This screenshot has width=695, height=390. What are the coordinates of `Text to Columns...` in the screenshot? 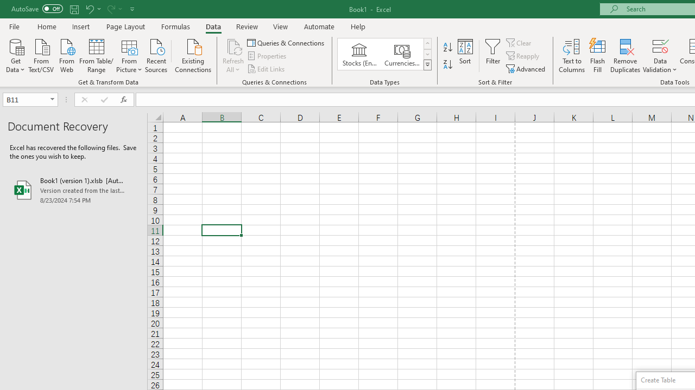 It's located at (572, 55).